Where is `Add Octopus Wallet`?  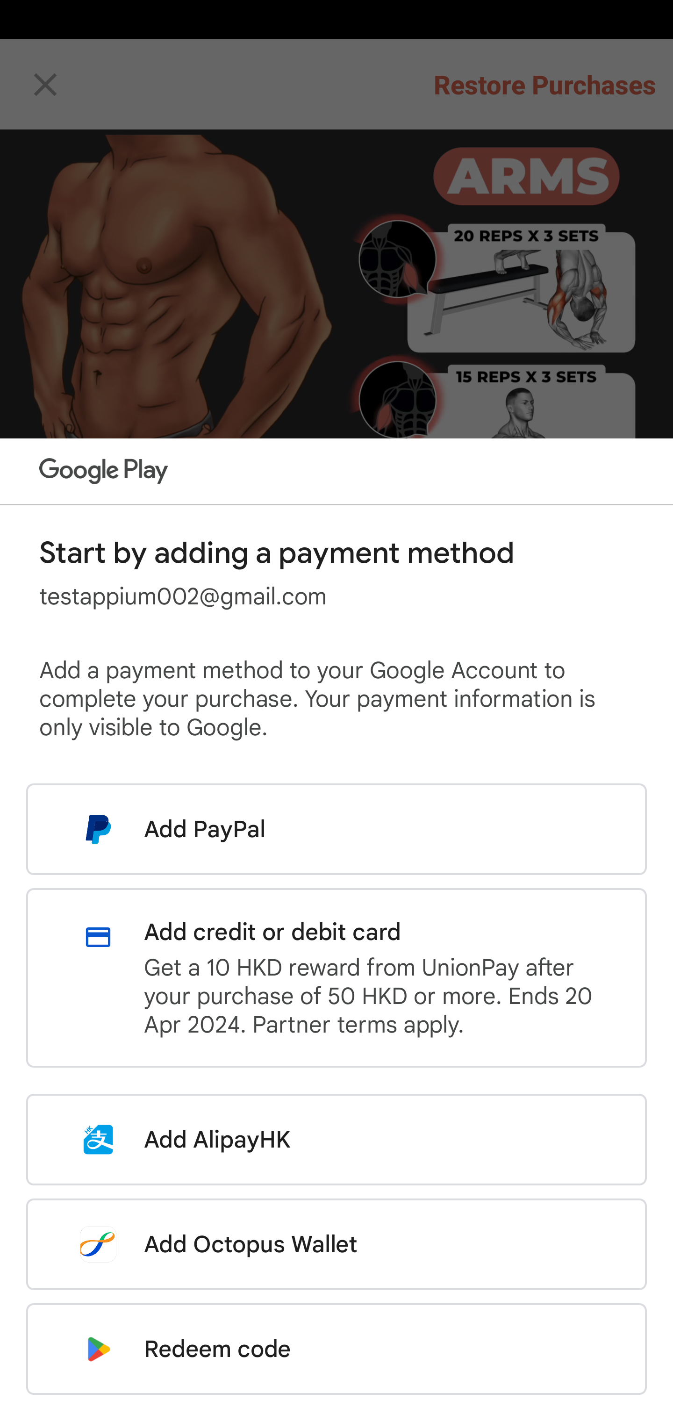
Add Octopus Wallet is located at coordinates (336, 1244).